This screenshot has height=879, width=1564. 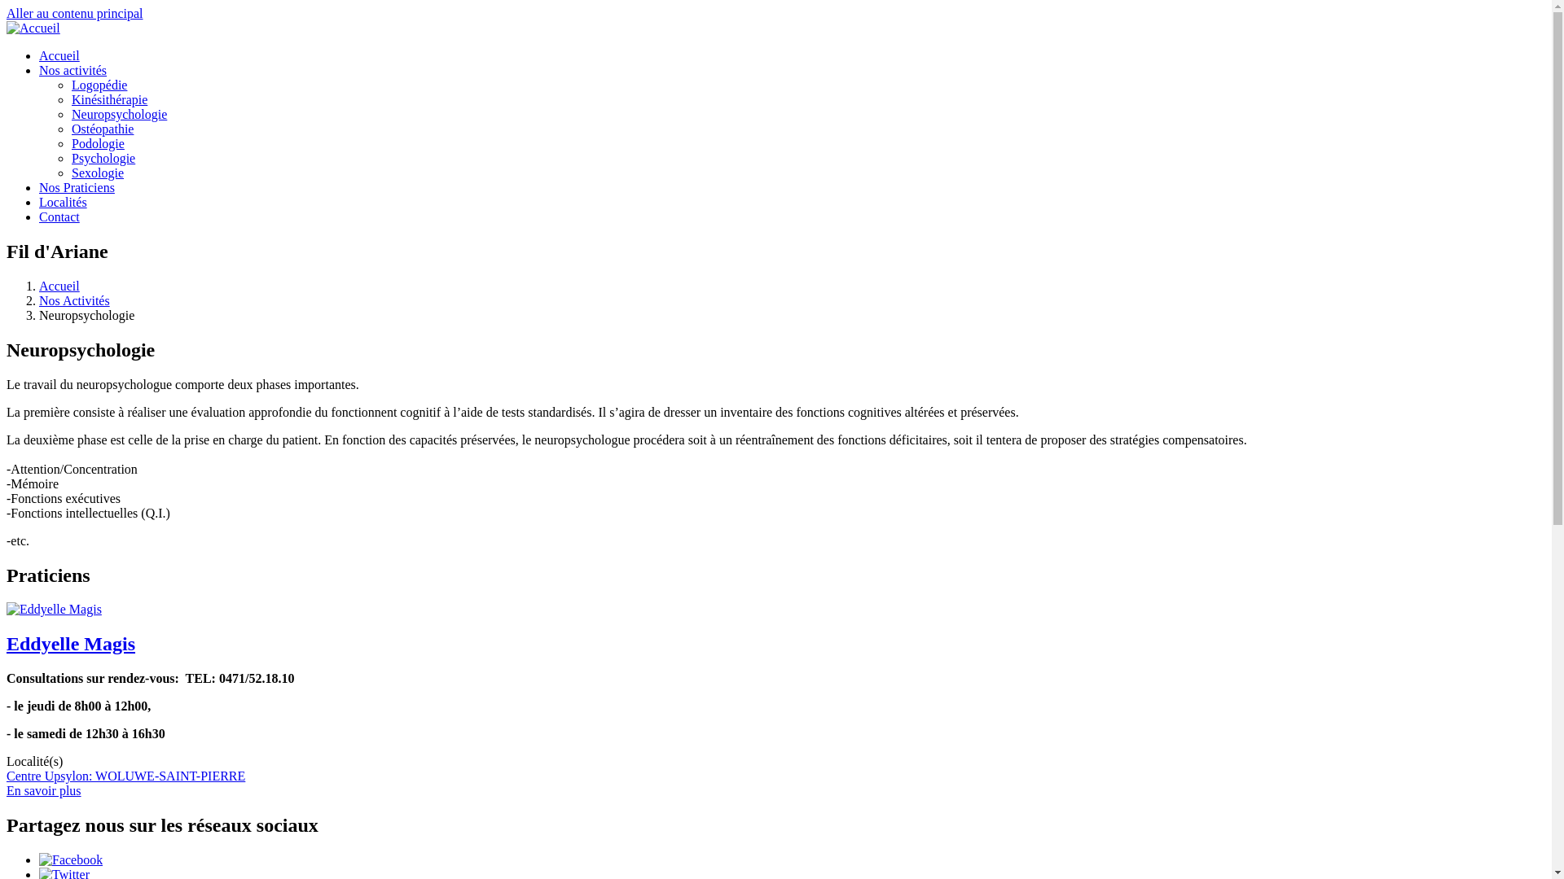 I want to click on Accueil, so click(x=33, y=28).